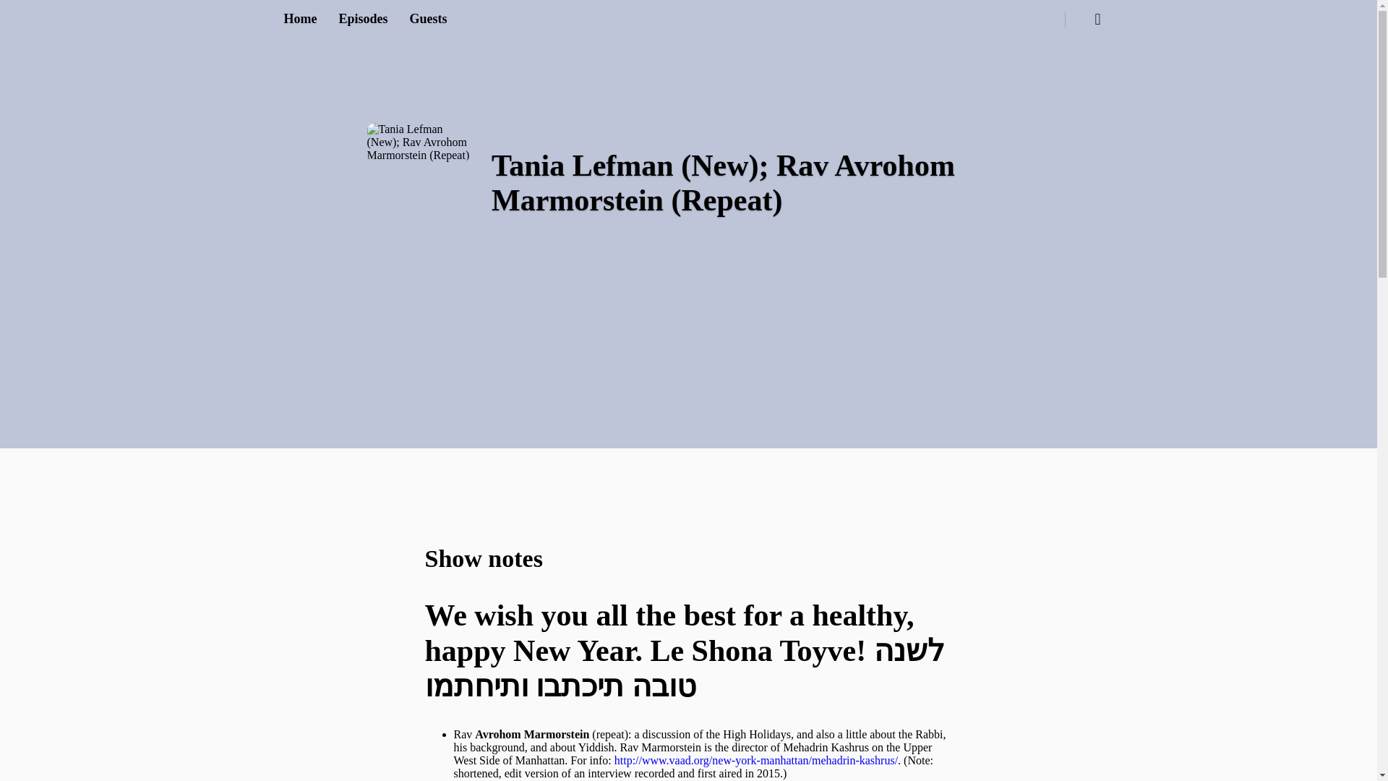 The width and height of the screenshot is (1388, 781). Describe the element at coordinates (428, 19) in the screenshot. I see `Guests` at that location.